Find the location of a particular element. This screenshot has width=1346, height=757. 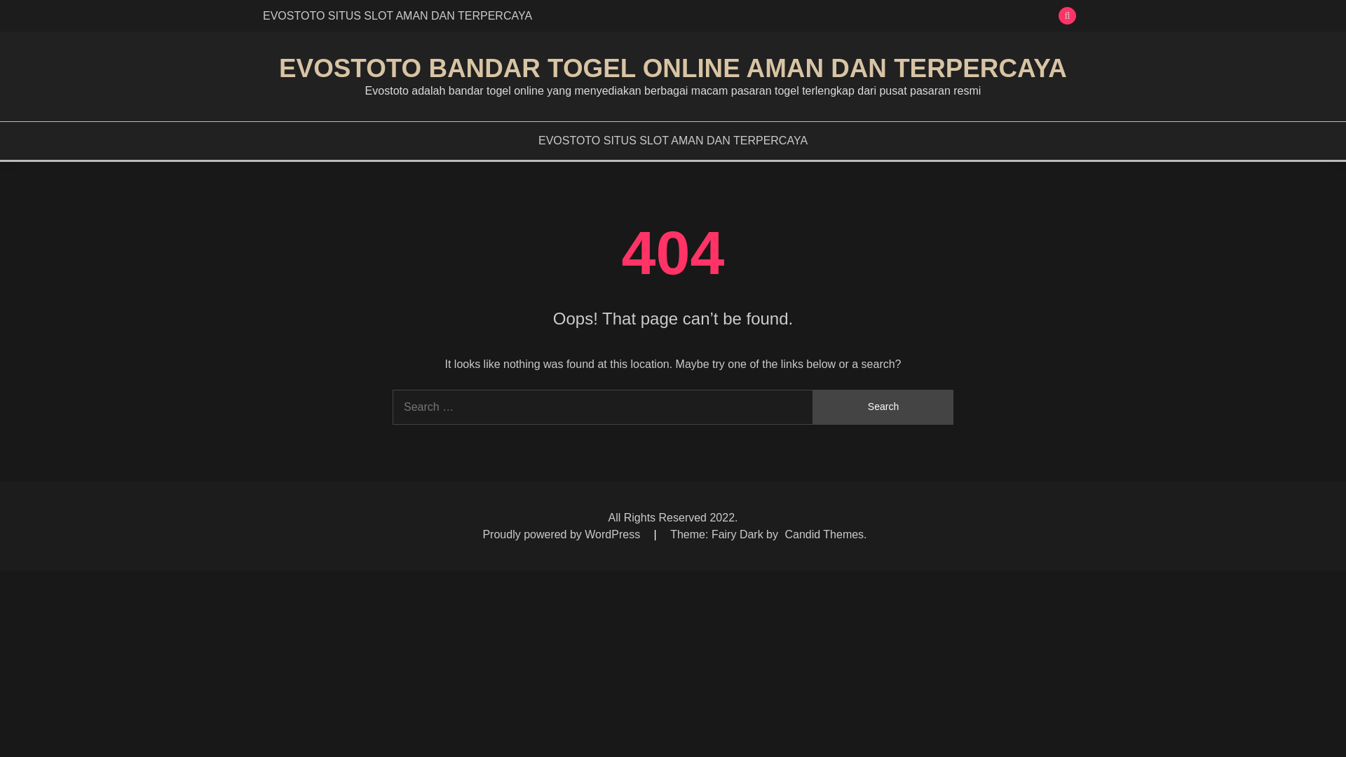

Proudly powered by WordPress is located at coordinates (562, 534).